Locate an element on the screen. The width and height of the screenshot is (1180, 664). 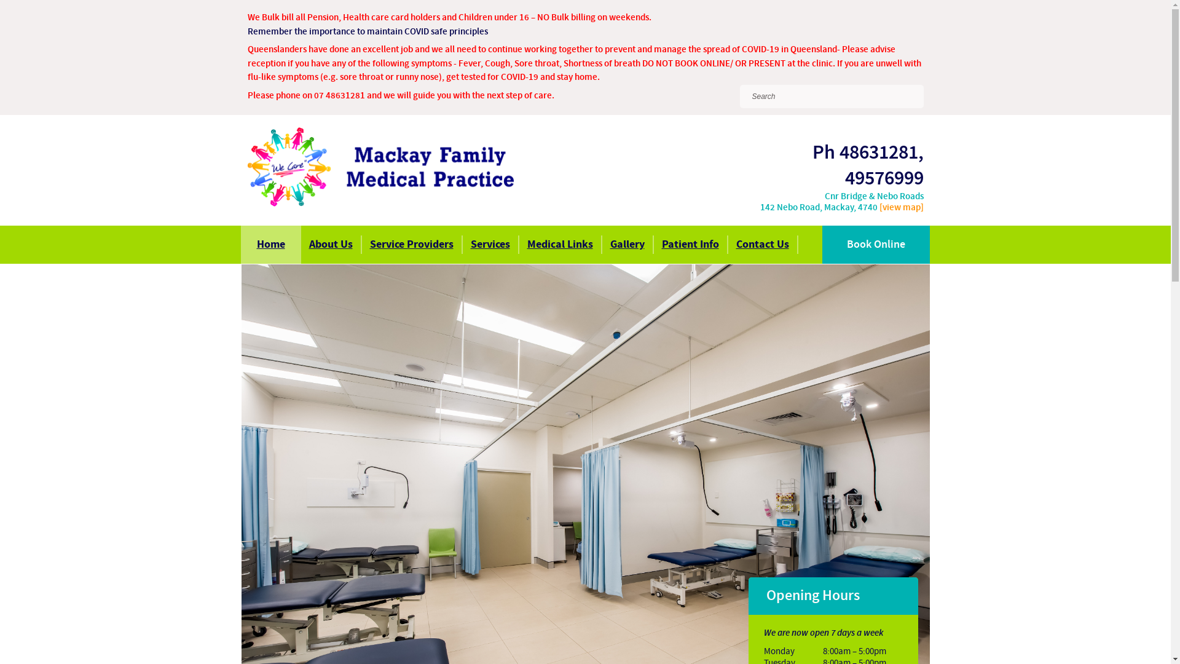
Book Online is located at coordinates (876, 245).